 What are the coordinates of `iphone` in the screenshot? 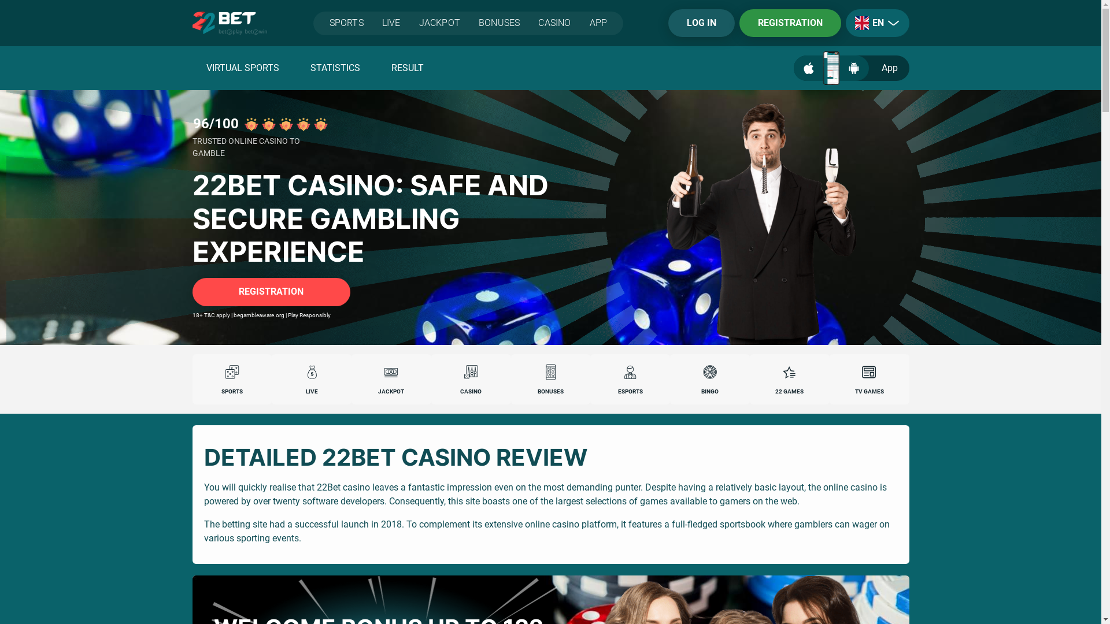 It's located at (831, 68).